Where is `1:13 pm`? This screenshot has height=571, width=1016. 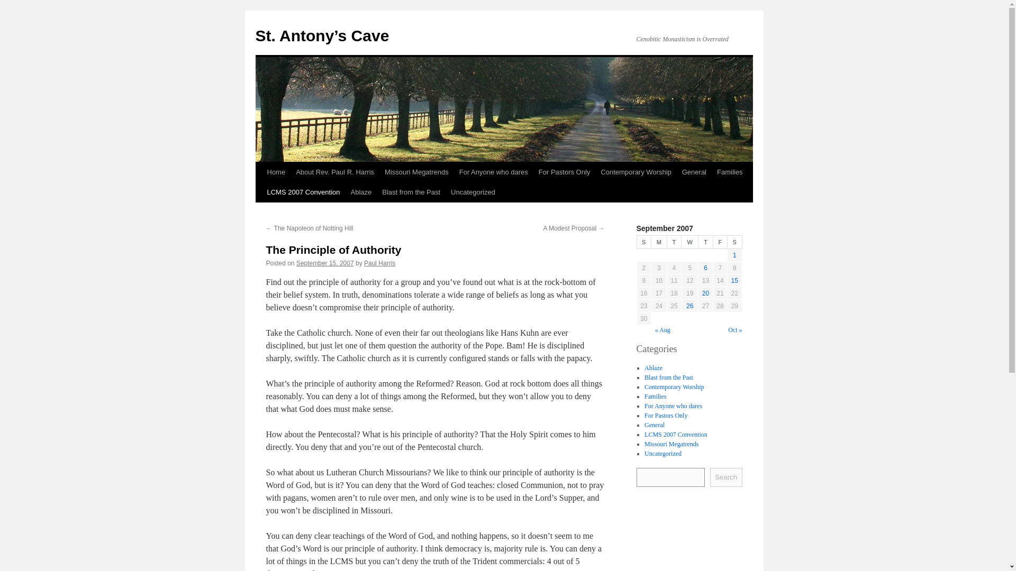 1:13 pm is located at coordinates (325, 263).